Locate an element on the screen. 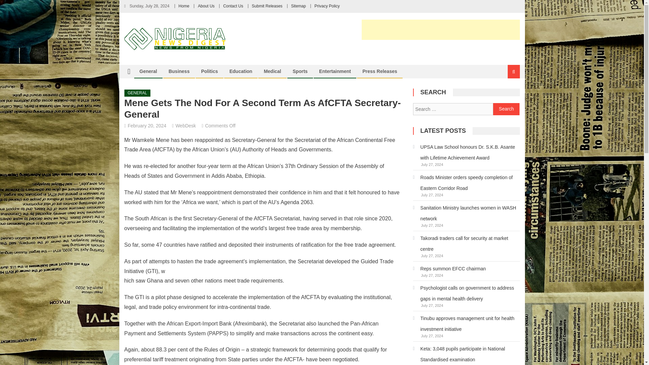 Image resolution: width=649 pixels, height=365 pixels. Contact Us is located at coordinates (233, 6).